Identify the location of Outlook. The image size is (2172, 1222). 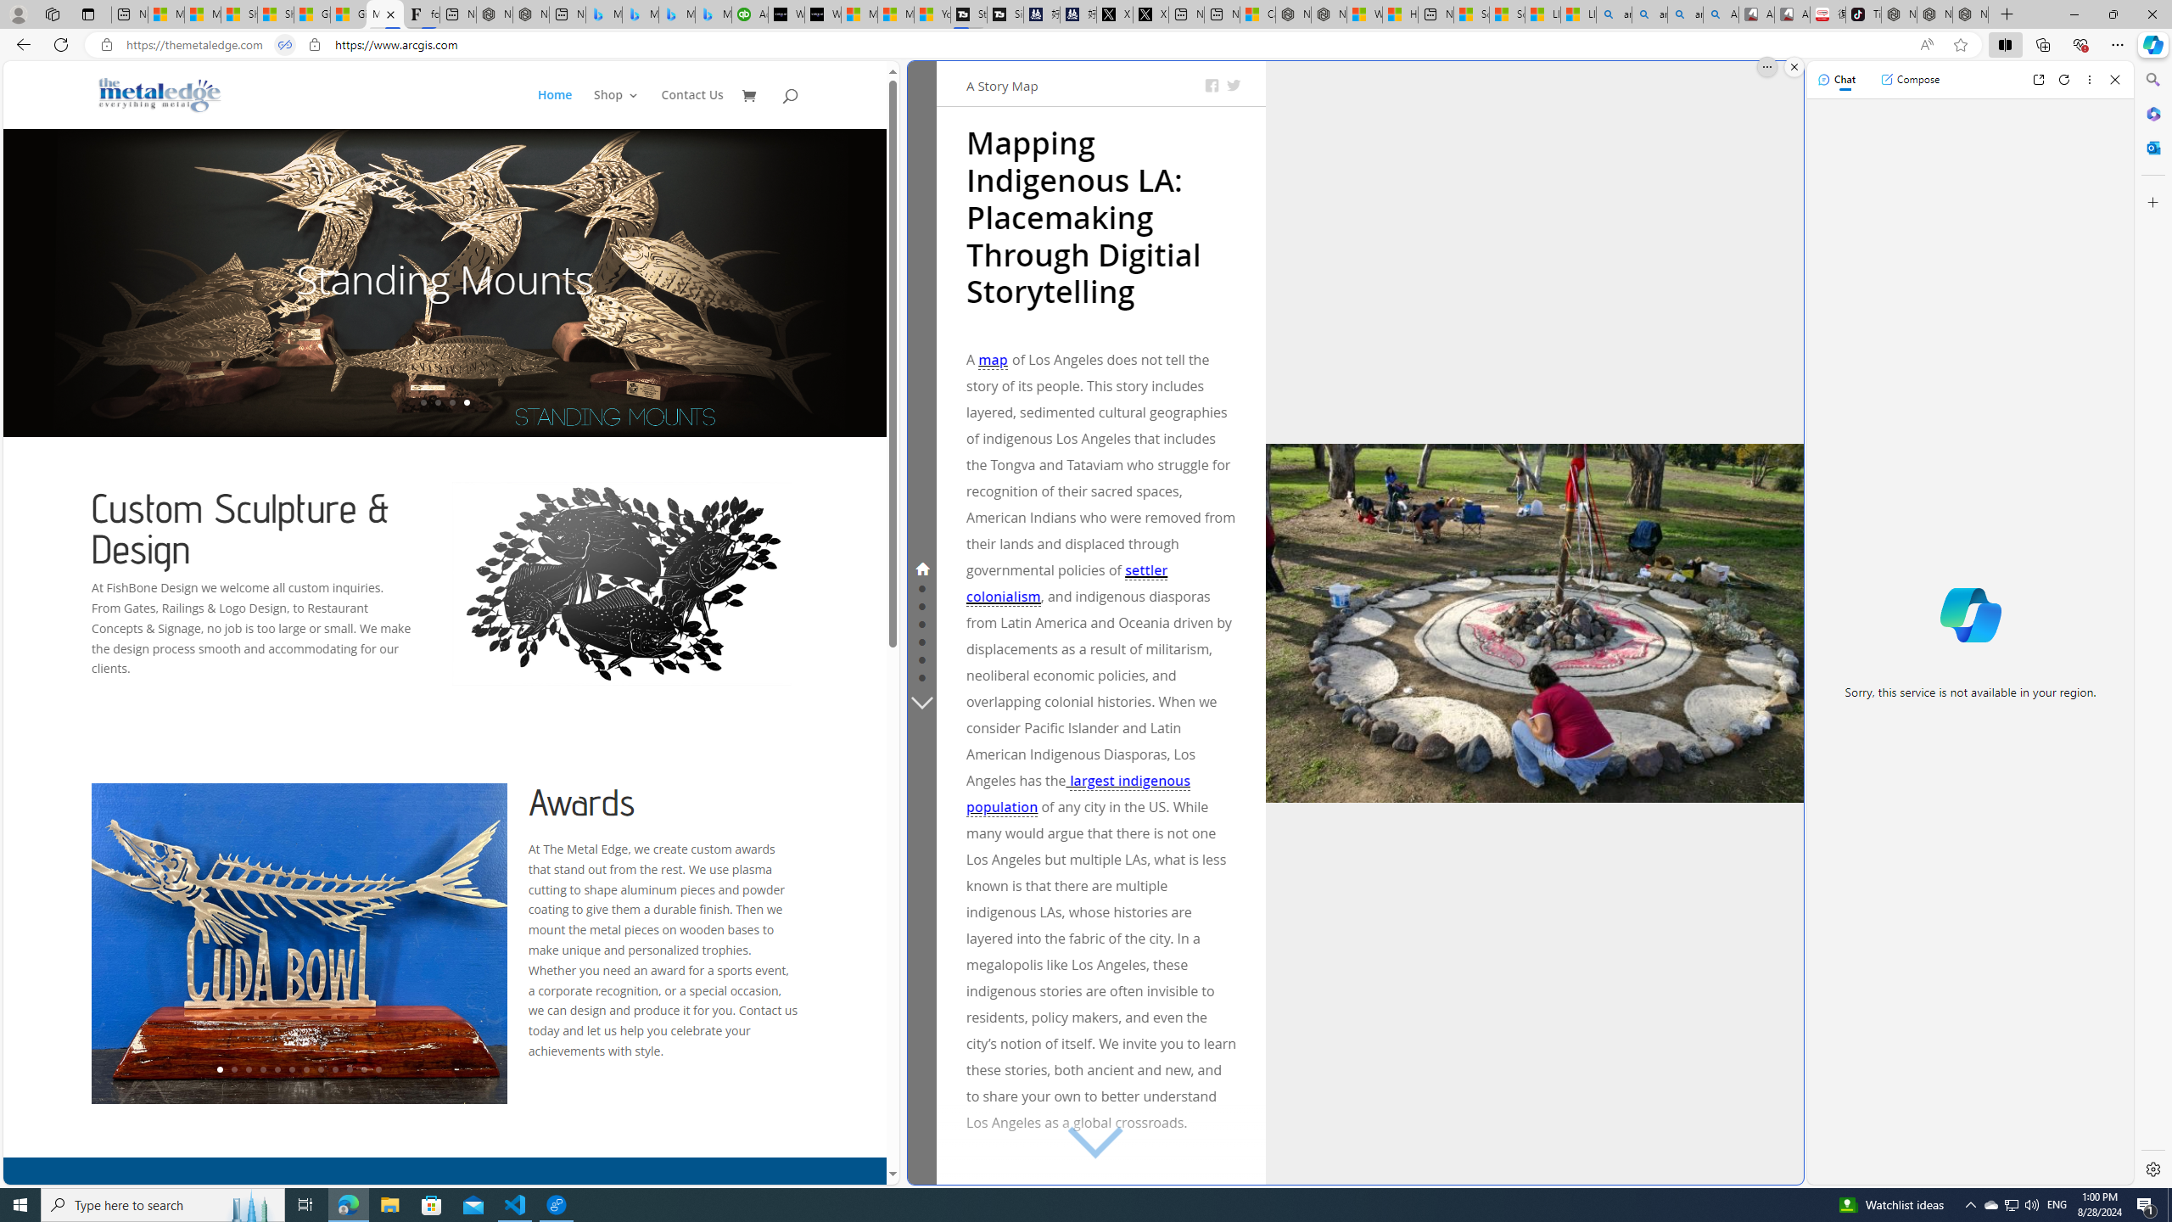
(2152, 147).